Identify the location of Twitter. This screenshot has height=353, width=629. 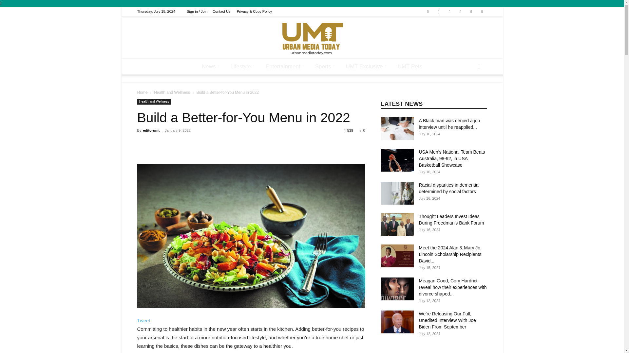
(471, 11).